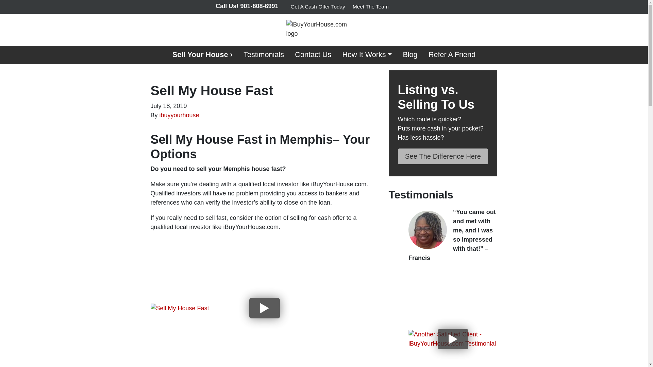  What do you see at coordinates (179, 115) in the screenshot?
I see `ibuyyourhouse` at bounding box center [179, 115].